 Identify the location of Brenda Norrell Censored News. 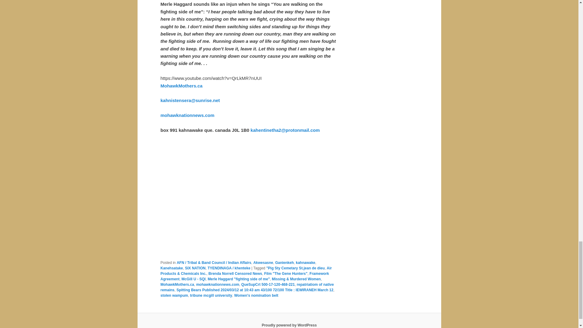
(236, 274).